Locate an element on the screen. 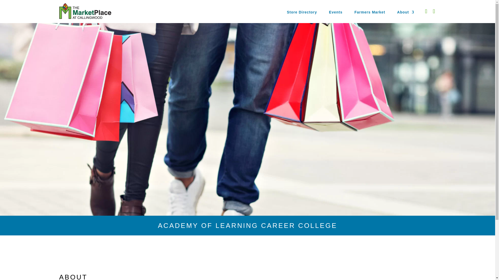 The width and height of the screenshot is (499, 280). Farmers Market is located at coordinates (370, 13).